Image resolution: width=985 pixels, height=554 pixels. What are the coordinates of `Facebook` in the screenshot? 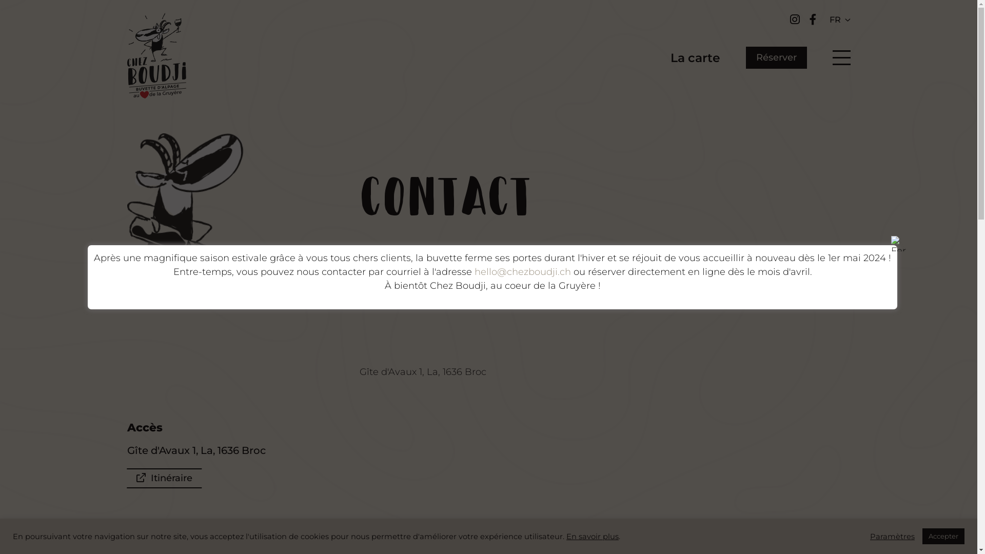 It's located at (813, 19).